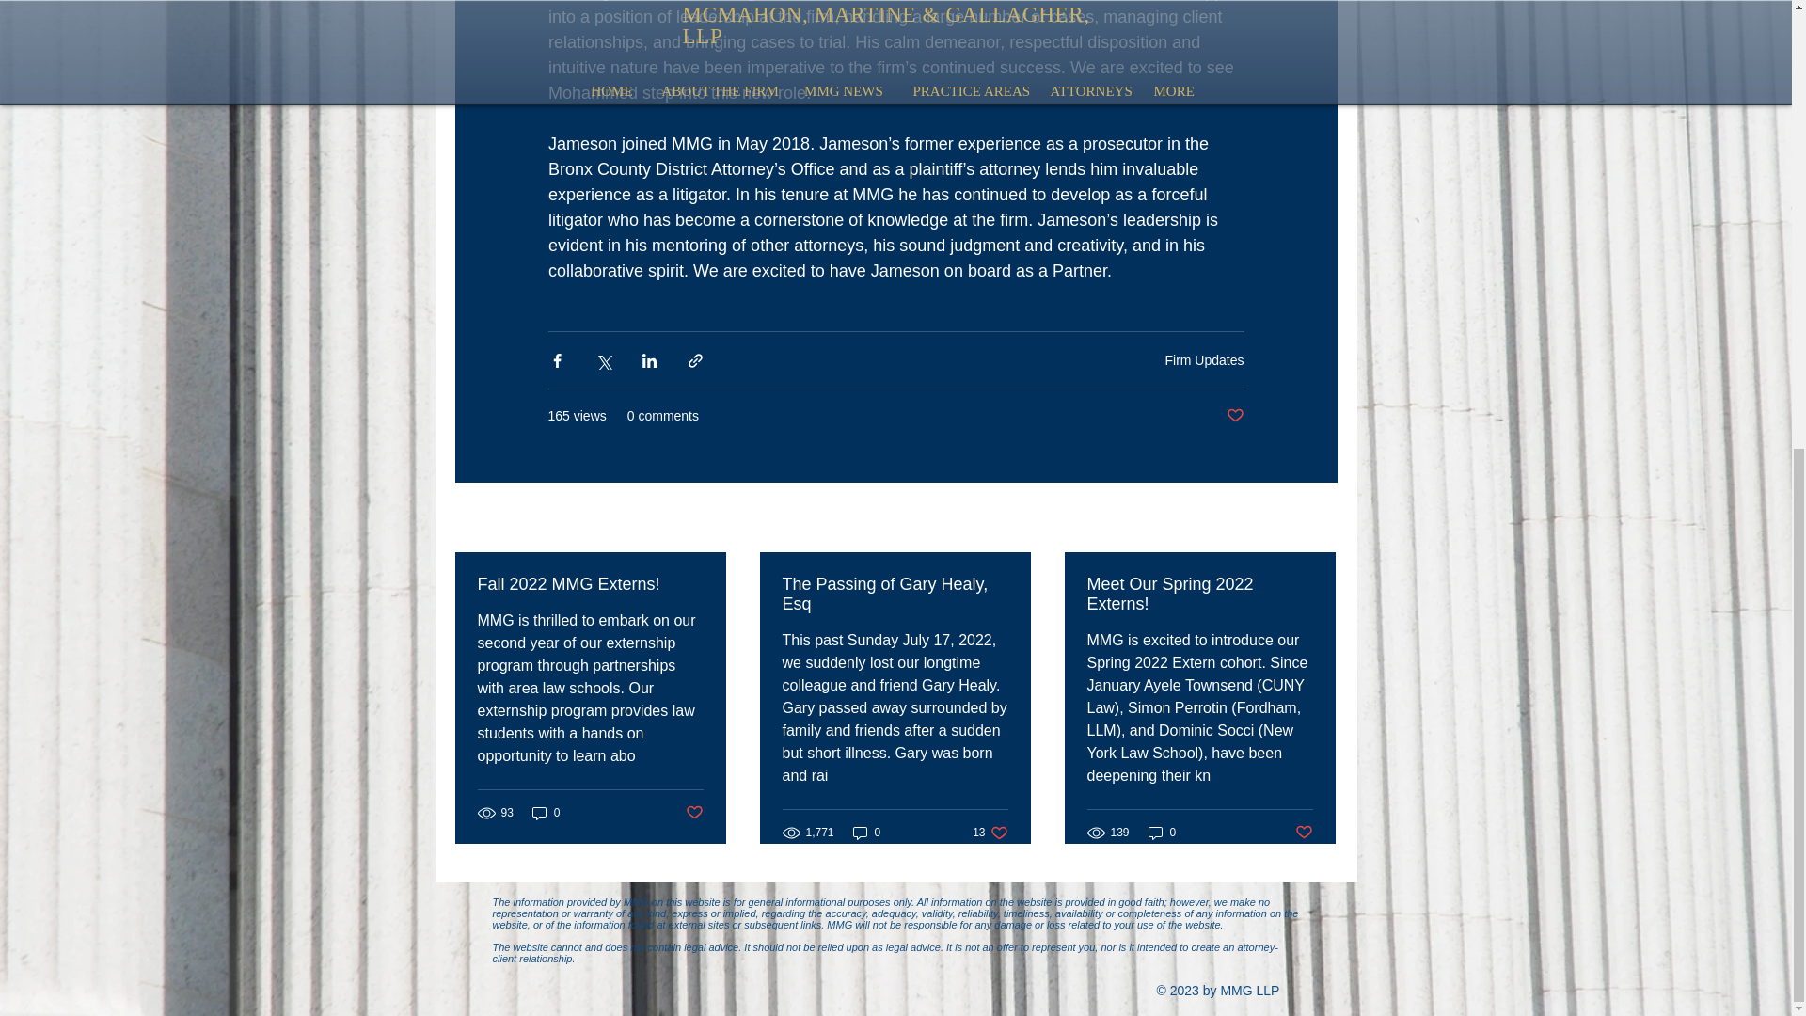 Image resolution: width=1806 pixels, height=1016 pixels. What do you see at coordinates (1204, 358) in the screenshot?
I see `0` at bounding box center [1204, 358].